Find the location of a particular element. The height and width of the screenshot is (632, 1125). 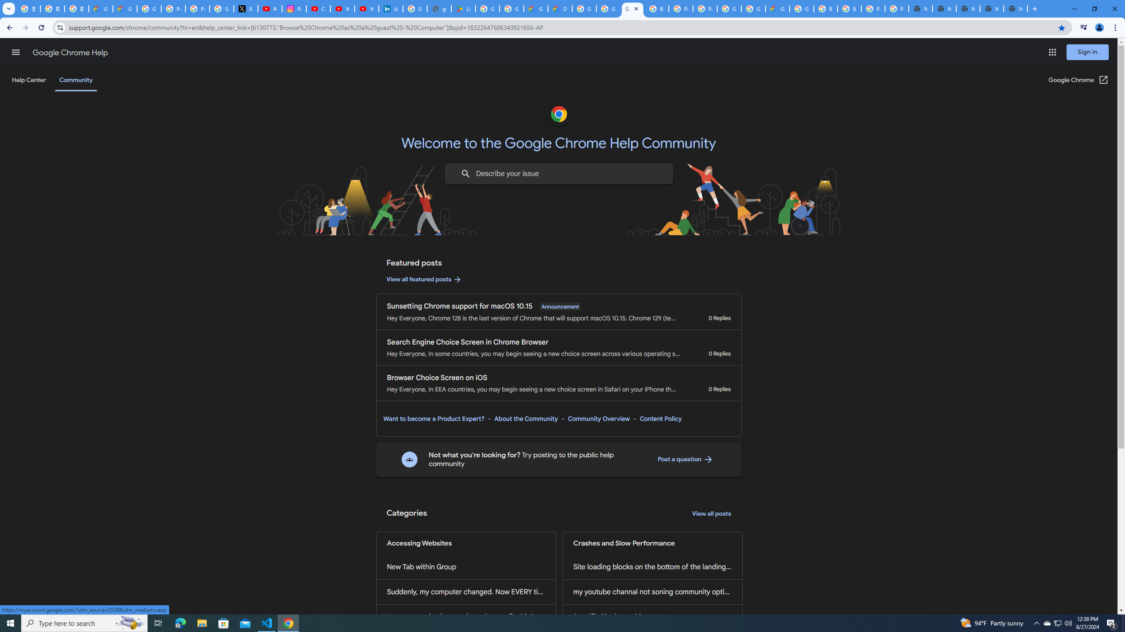

Browse Chrome as a guest - Computer - Google Chrome Help is located at coordinates (825, 9).